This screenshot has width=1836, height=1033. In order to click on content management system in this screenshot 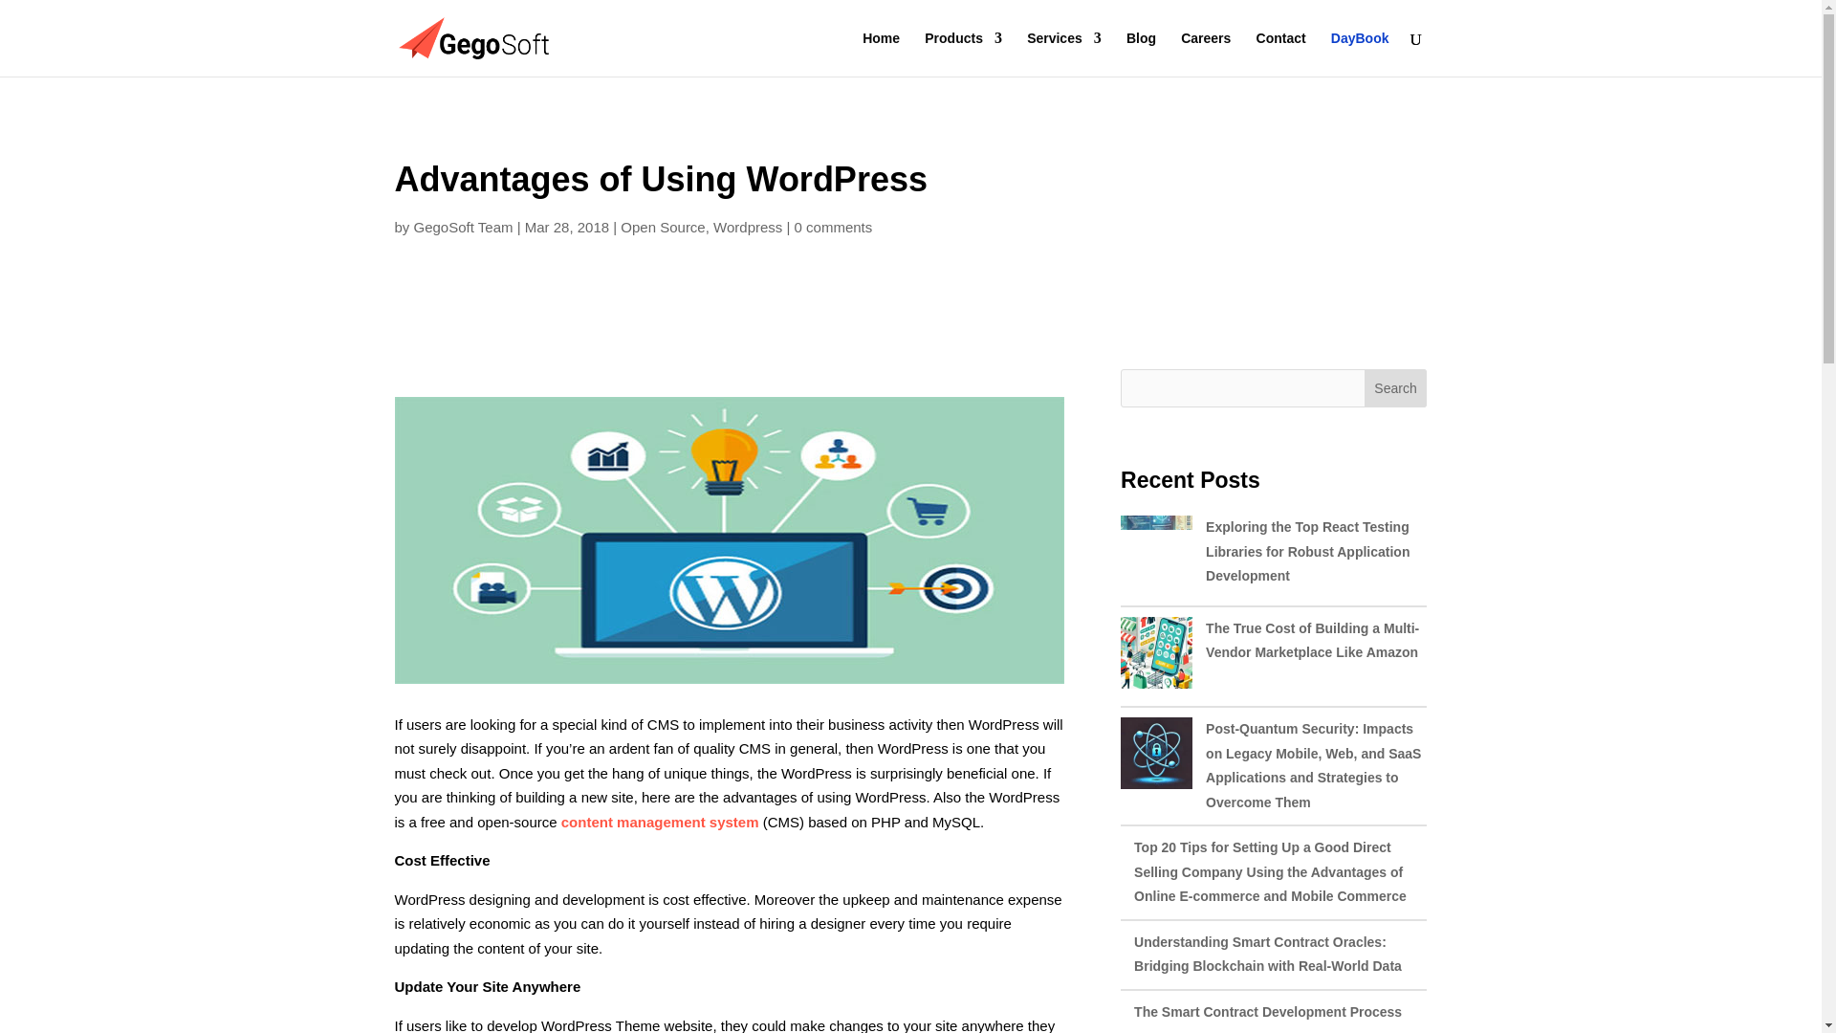, I will do `click(660, 823)`.